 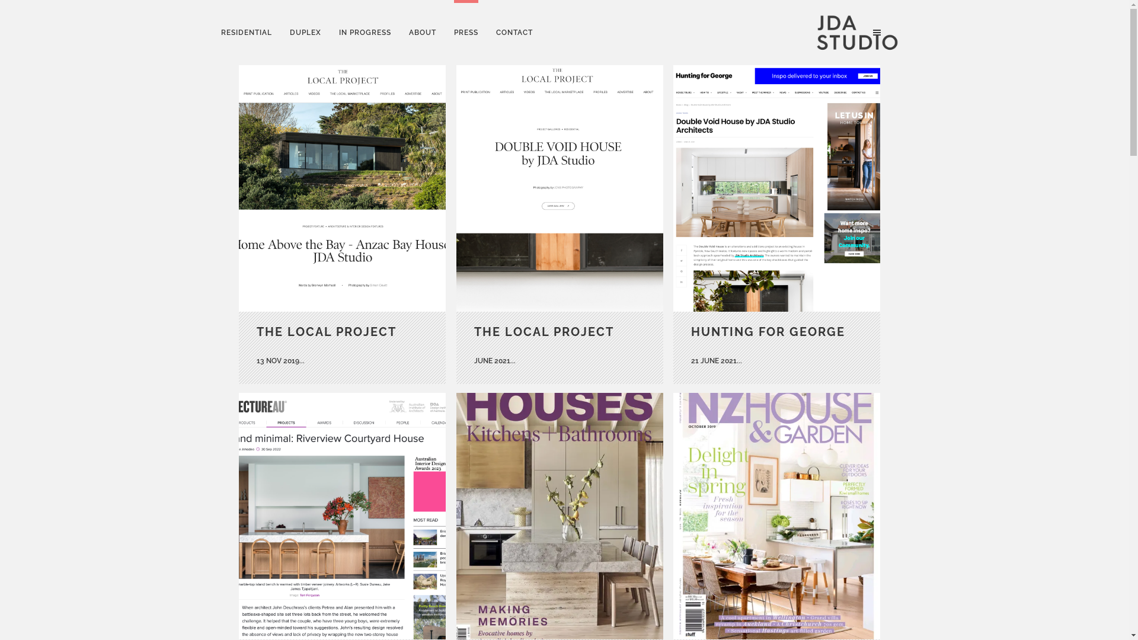 I want to click on IN PROGRESS, so click(x=365, y=33).